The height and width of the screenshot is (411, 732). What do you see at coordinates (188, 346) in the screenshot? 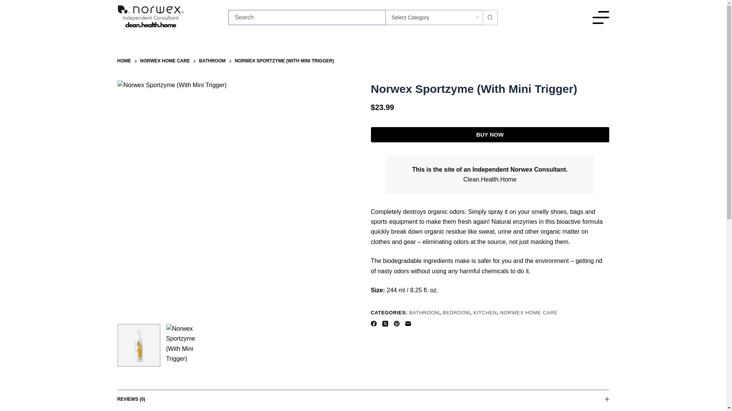
I see `Norwex Sportzyme2` at bounding box center [188, 346].